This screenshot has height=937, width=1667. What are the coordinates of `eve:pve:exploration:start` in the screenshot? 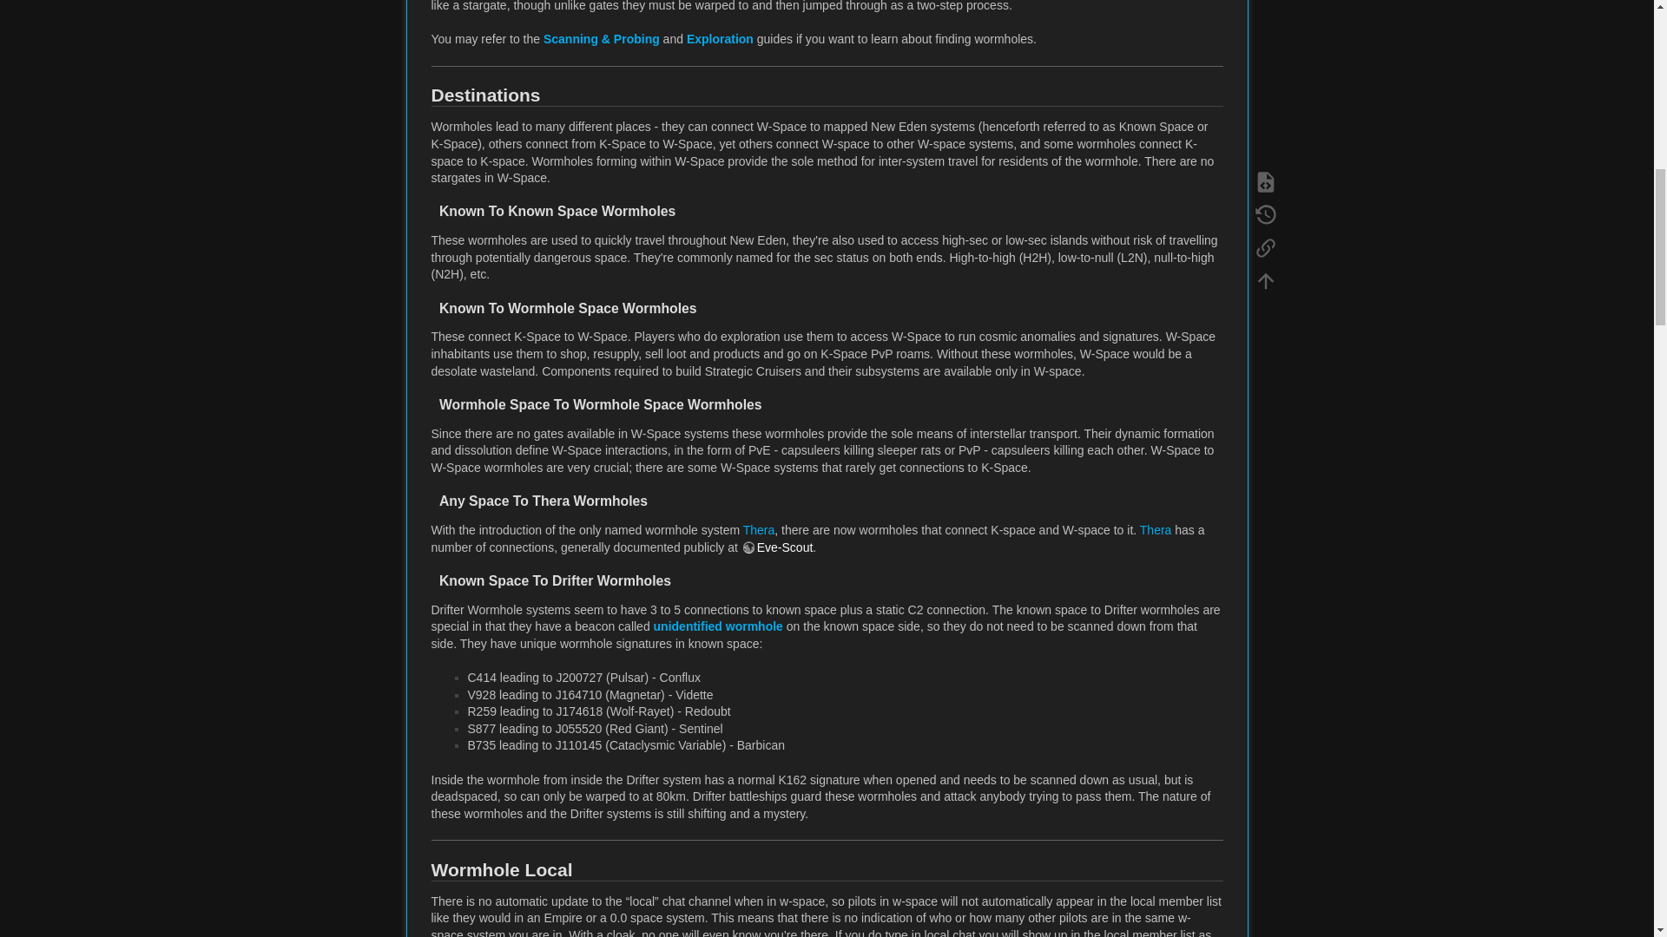 It's located at (720, 38).